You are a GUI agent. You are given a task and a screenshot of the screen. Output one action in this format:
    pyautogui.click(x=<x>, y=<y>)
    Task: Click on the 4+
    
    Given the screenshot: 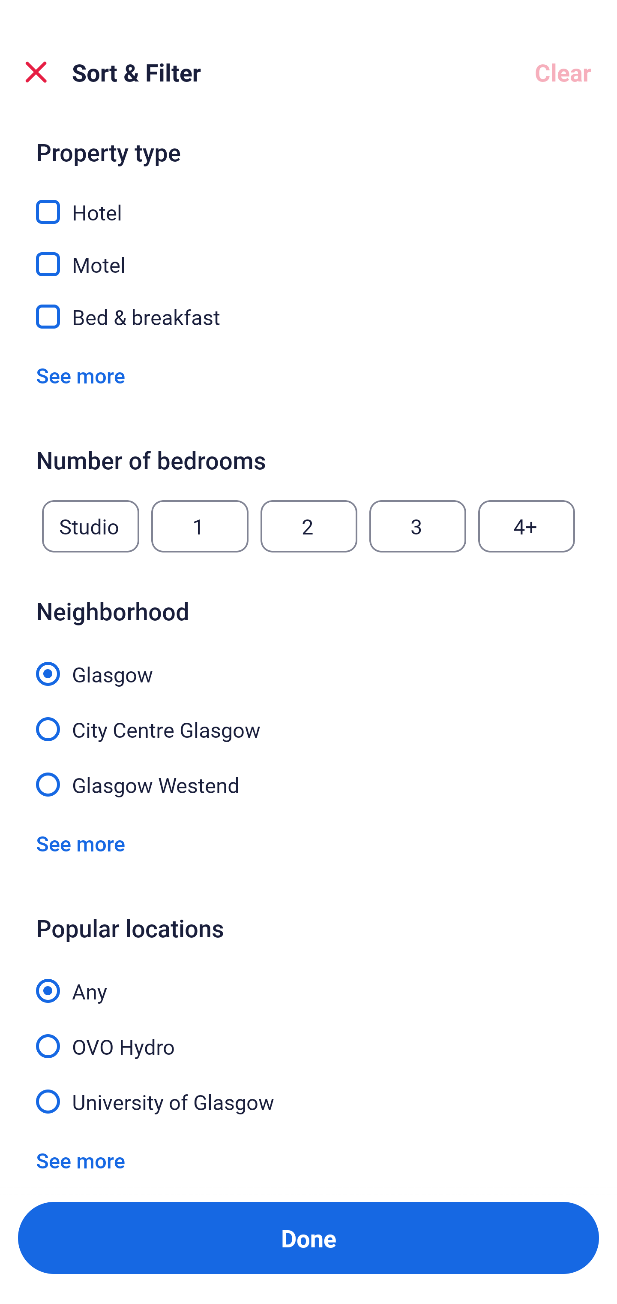 What is the action you would take?
    pyautogui.click(x=527, y=526)
    